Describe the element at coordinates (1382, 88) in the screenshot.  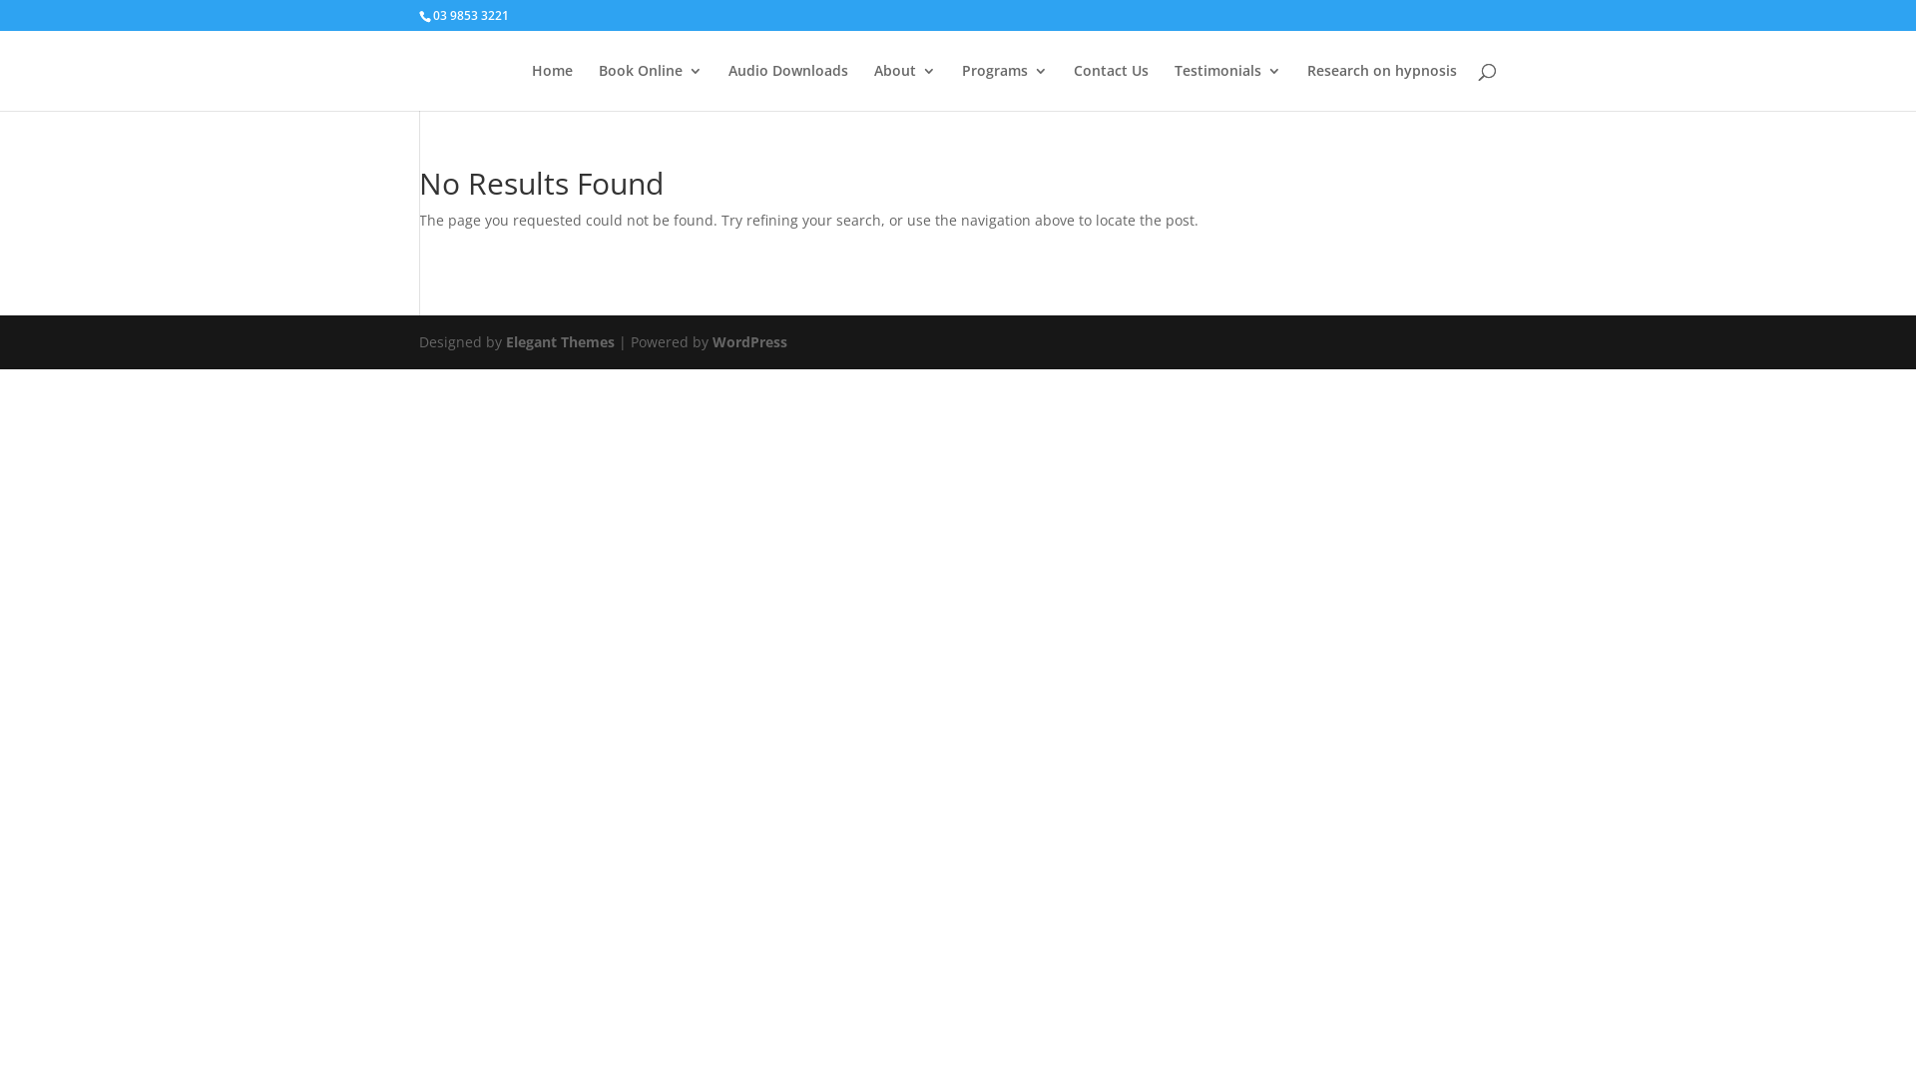
I see `Research on hypnosis` at that location.